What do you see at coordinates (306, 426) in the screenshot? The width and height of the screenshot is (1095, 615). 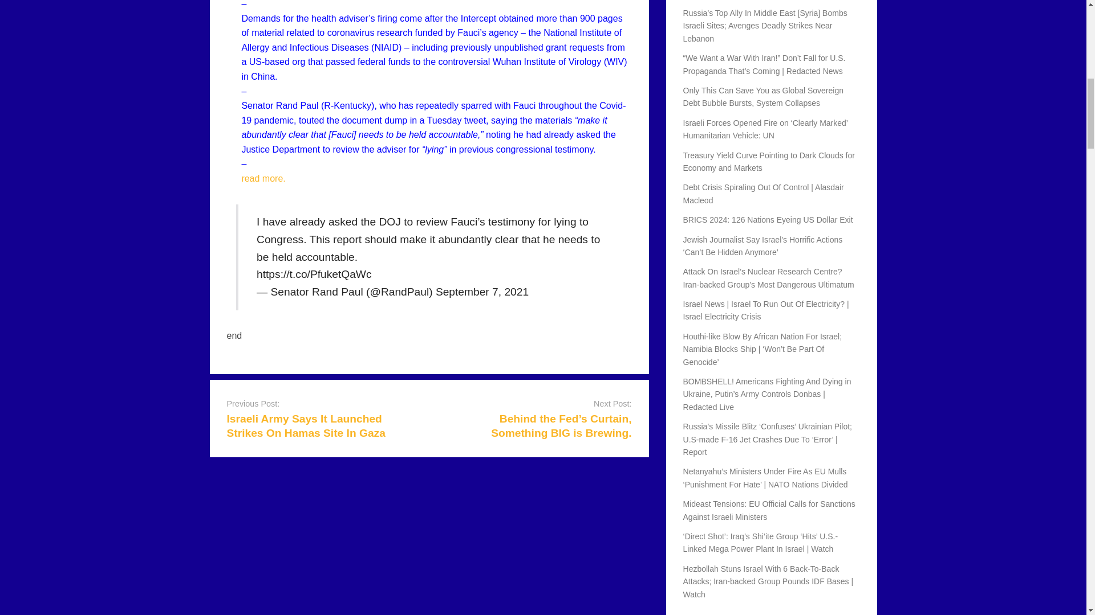 I see `Israeli Army Says It Launched Strikes On Hamas Site In Gaza` at bounding box center [306, 426].